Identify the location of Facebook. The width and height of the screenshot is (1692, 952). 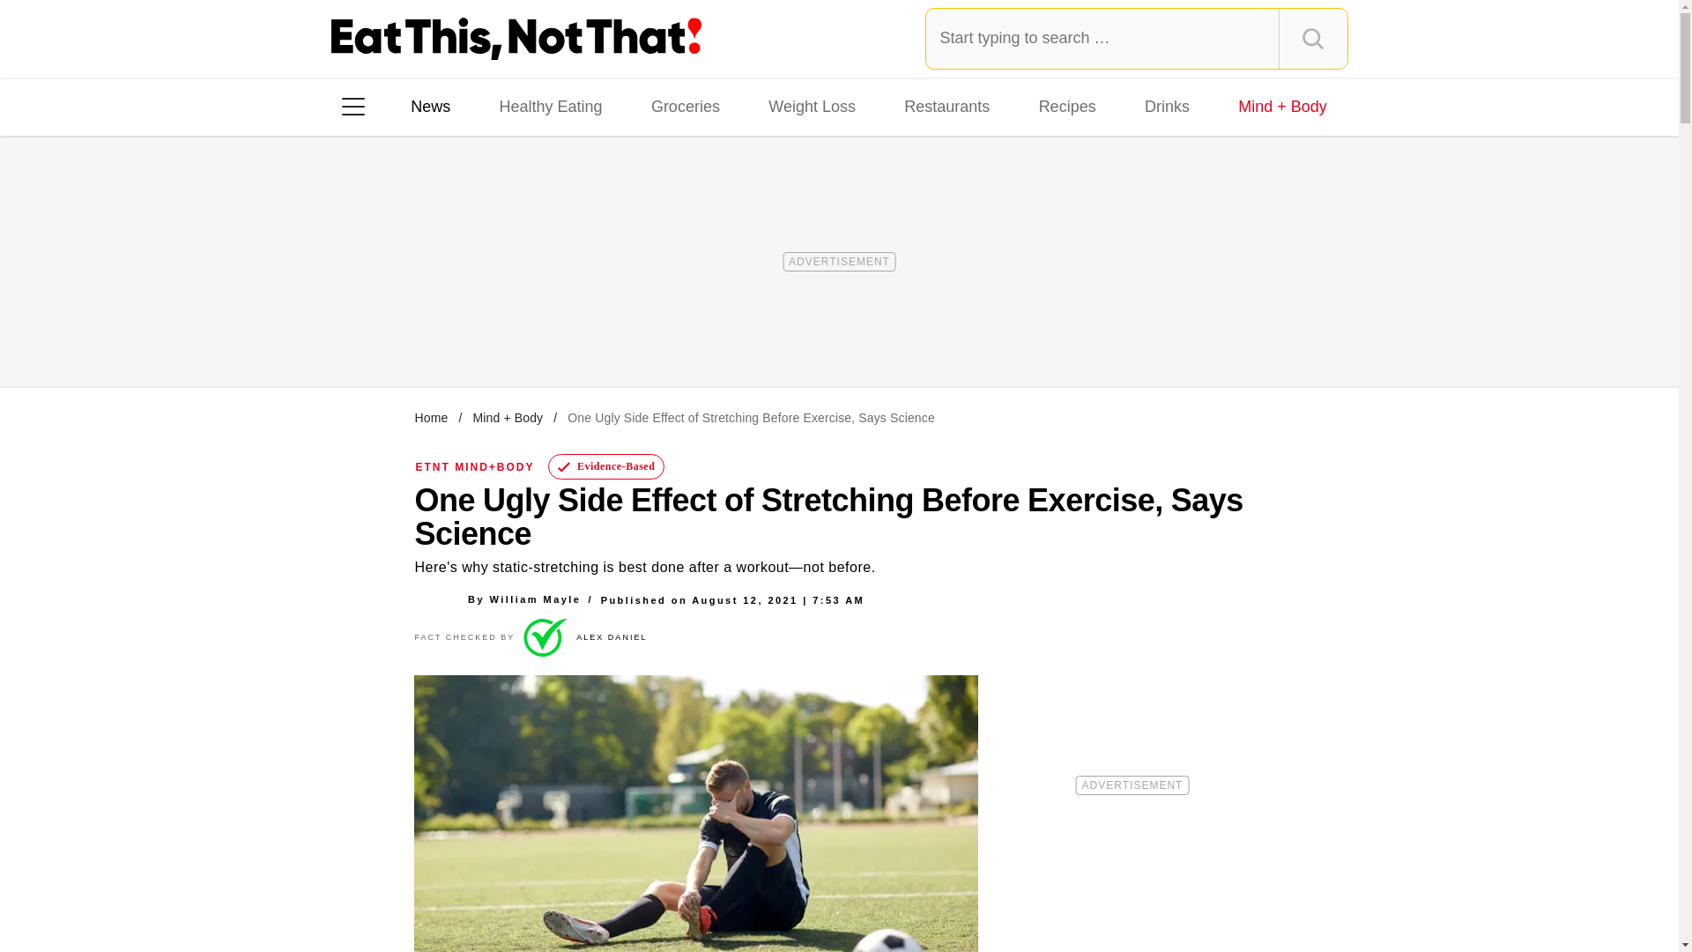
(366, 334).